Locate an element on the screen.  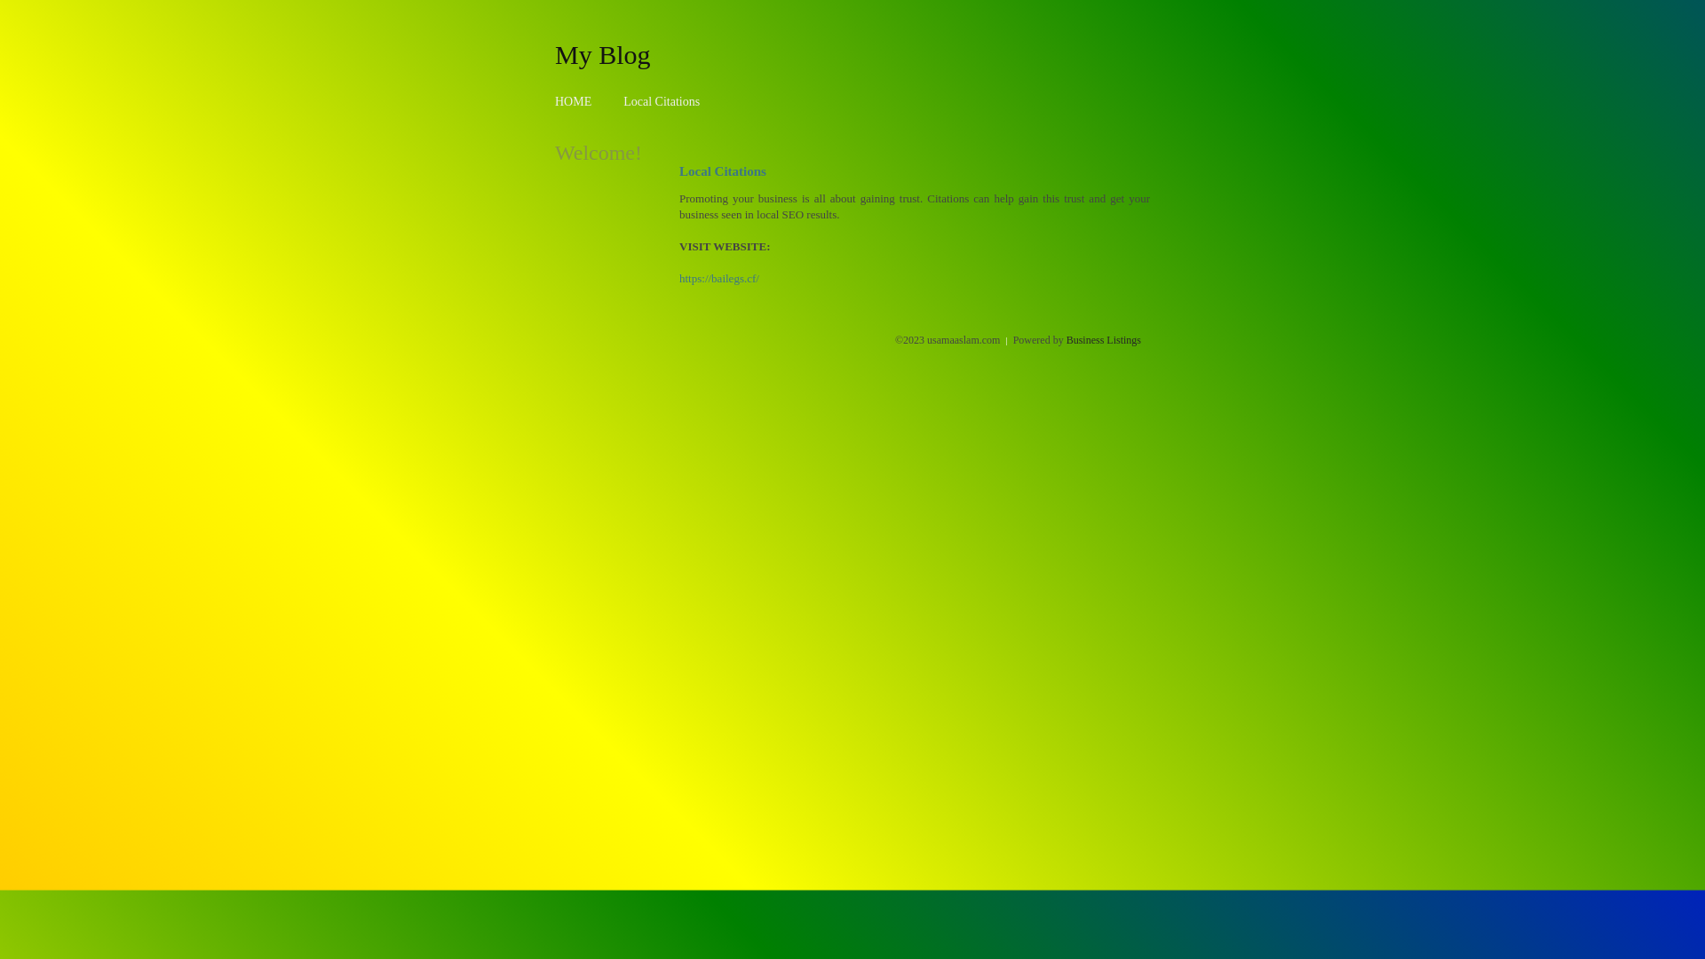
https://bailegs.cf/ is located at coordinates (719, 279).